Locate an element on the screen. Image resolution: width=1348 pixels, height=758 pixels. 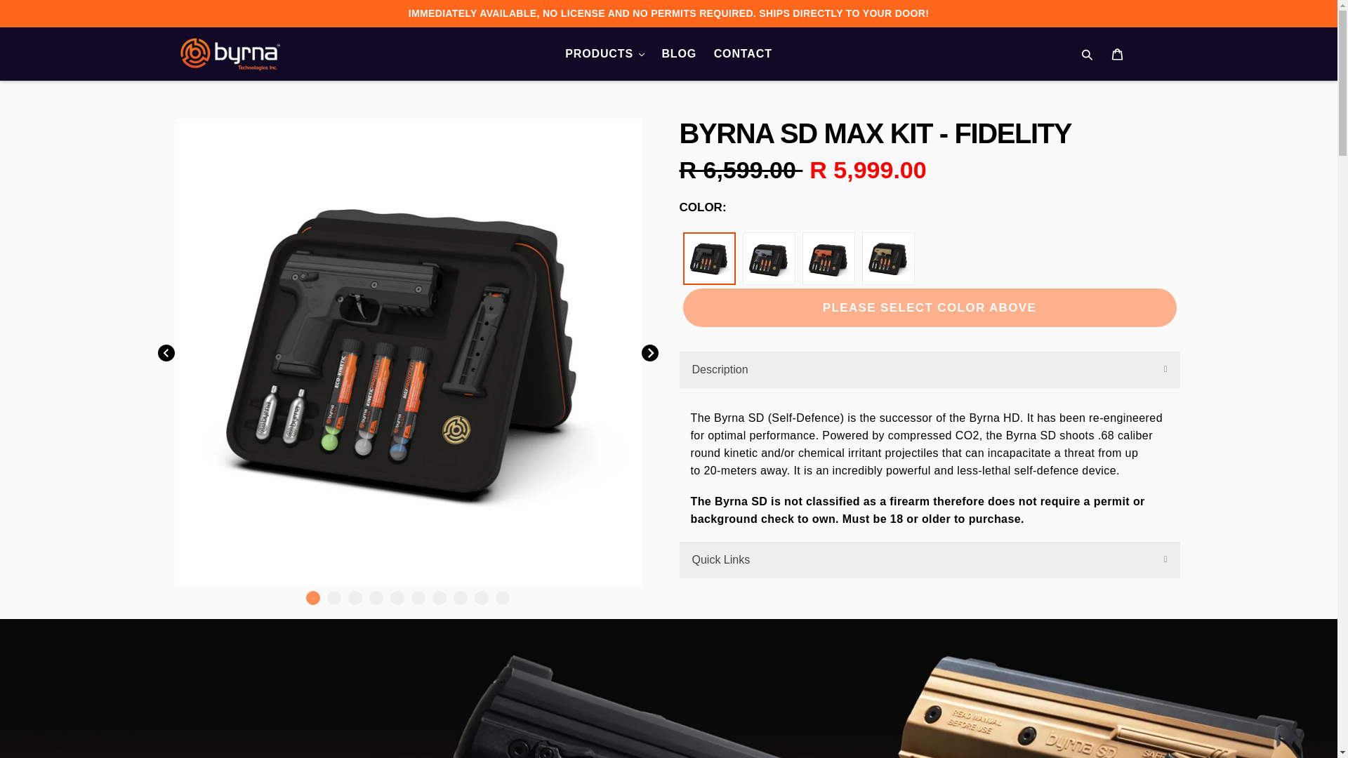
Slide 8 is located at coordinates (461, 598).